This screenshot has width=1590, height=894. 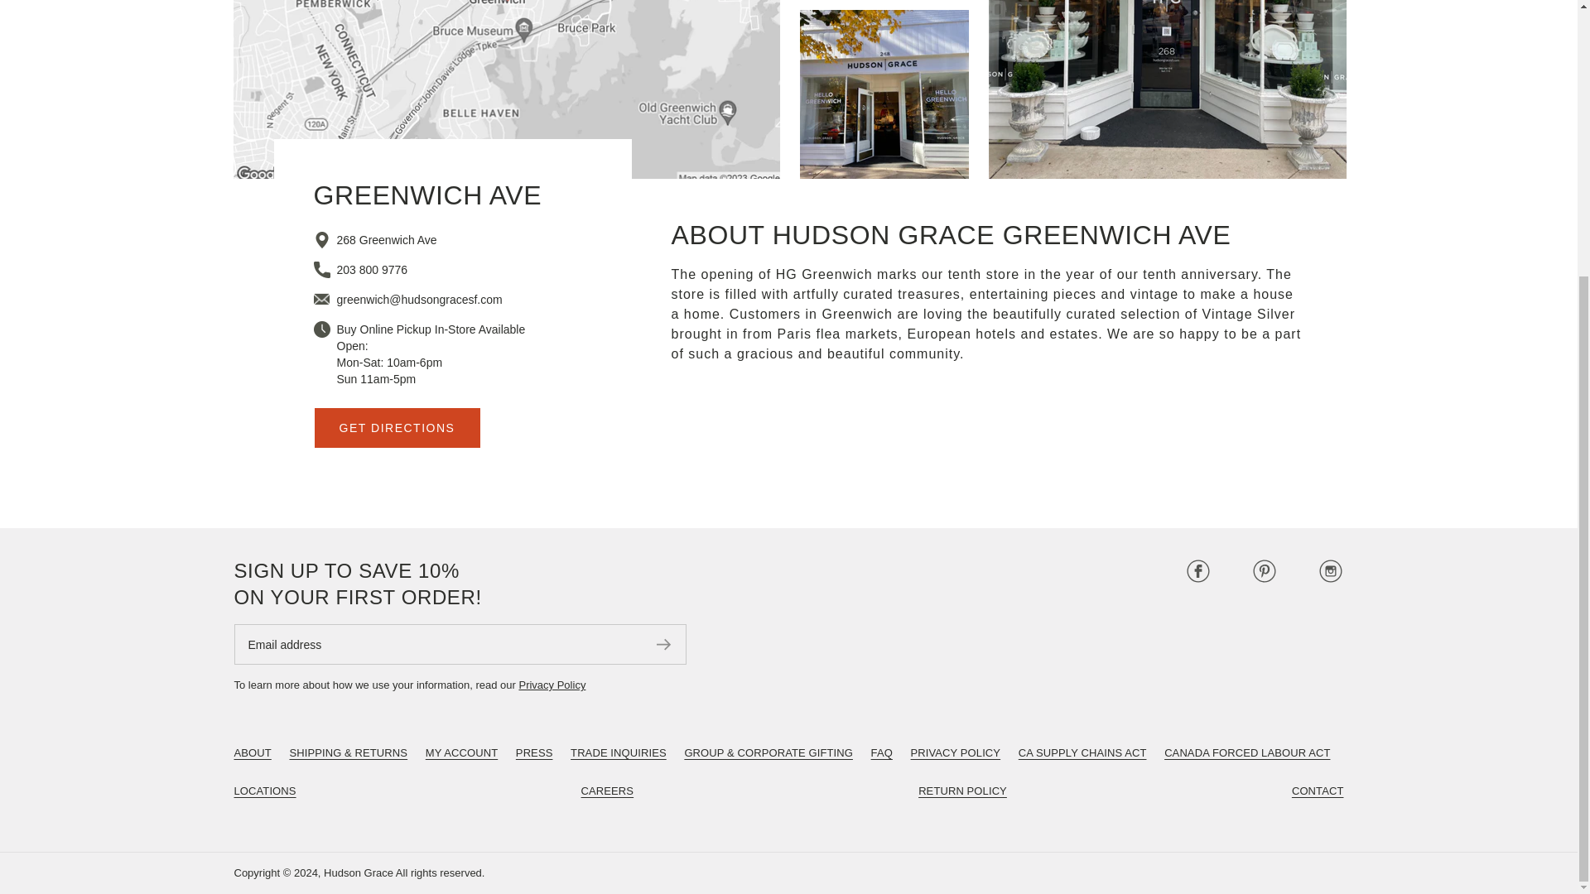 What do you see at coordinates (552, 684) in the screenshot?
I see `Privacy Policy` at bounding box center [552, 684].